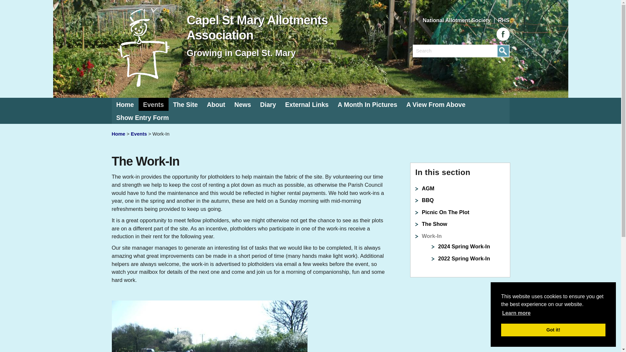 This screenshot has height=352, width=626. What do you see at coordinates (504, 20) in the screenshot?
I see `External Links` at bounding box center [504, 20].